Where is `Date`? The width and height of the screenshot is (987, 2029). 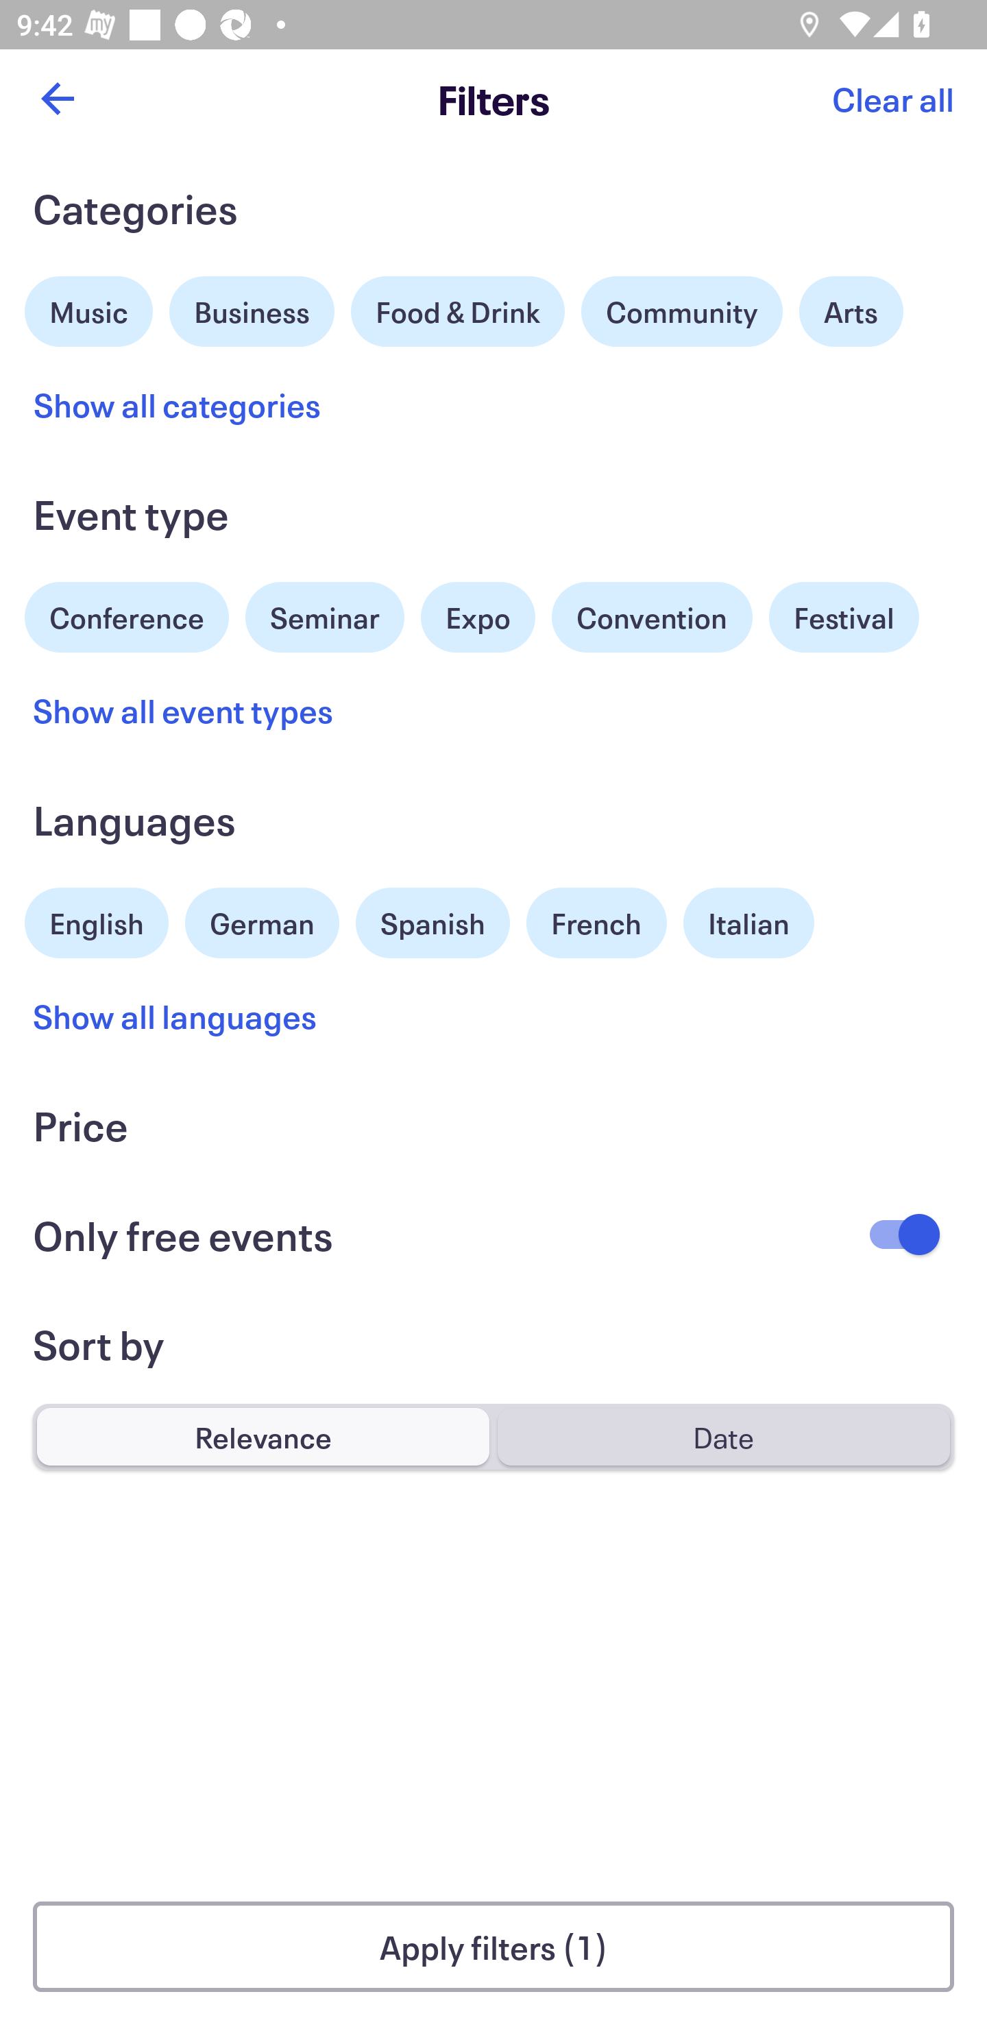
Date is located at coordinates (723, 1436).